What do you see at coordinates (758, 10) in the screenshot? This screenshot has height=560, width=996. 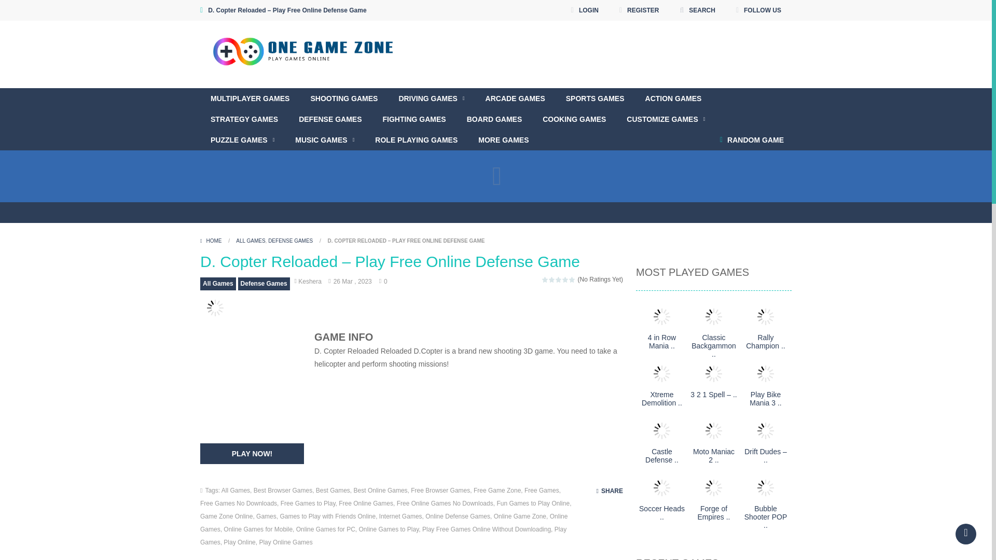 I see `FOLLOW US` at bounding box center [758, 10].